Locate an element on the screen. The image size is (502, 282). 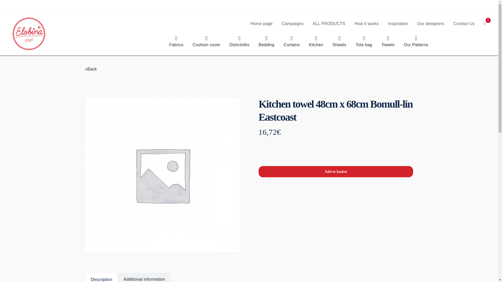
Campaigns is located at coordinates (293, 21).